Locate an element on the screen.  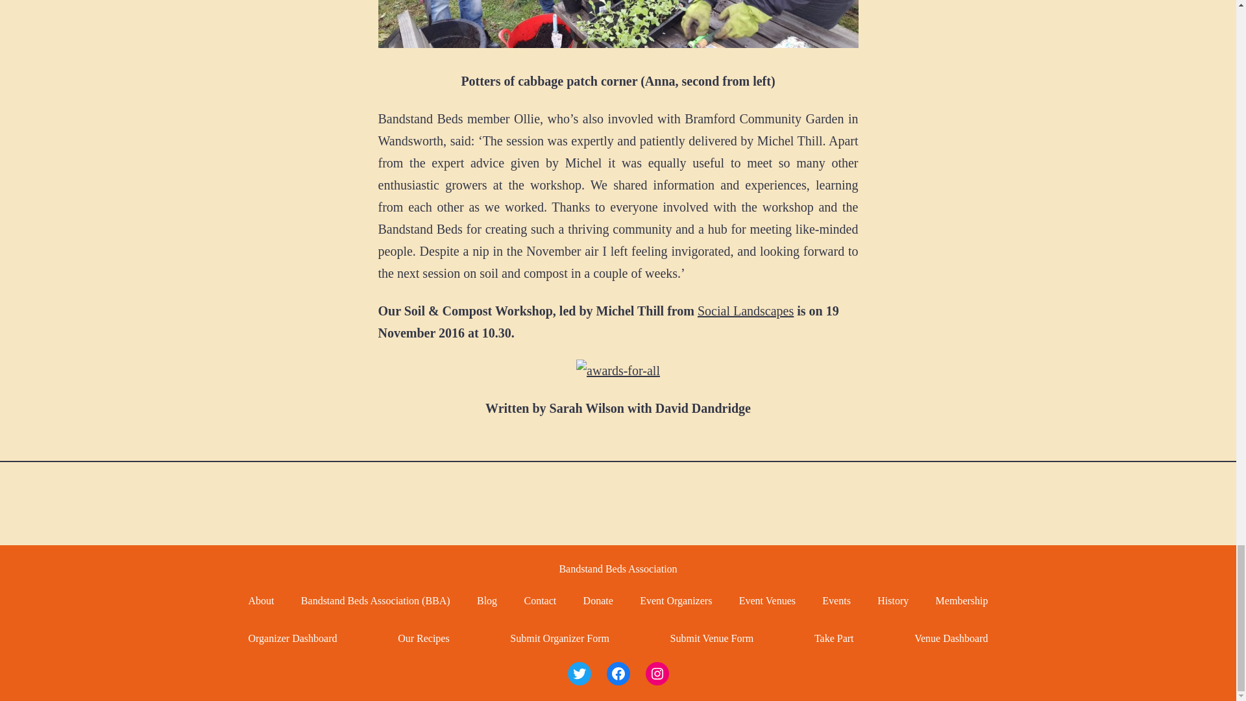
History is located at coordinates (892, 600).